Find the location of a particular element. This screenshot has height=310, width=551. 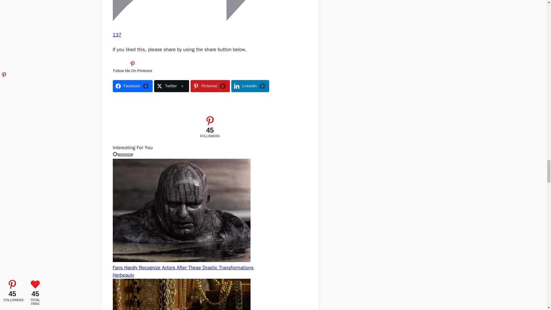

Share on Pinterest is located at coordinates (210, 86).